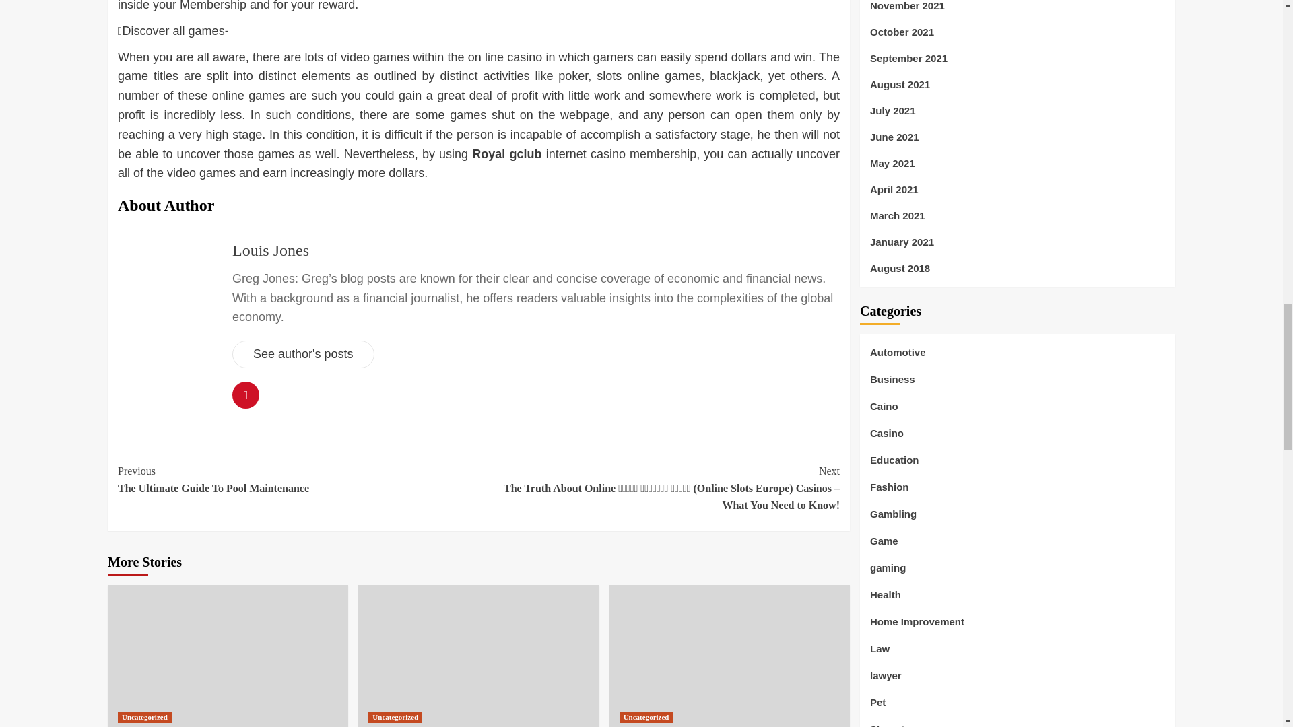 The width and height of the screenshot is (1293, 727). What do you see at coordinates (395, 717) in the screenshot?
I see `Uncategorized` at bounding box center [395, 717].